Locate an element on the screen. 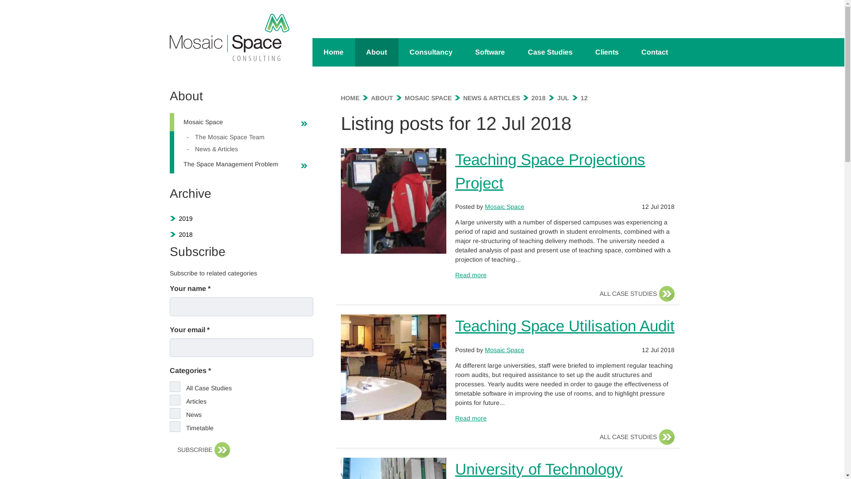 This screenshot has width=851, height=479. Read more
about Teaching Space Utilisation Audit is located at coordinates (471, 418).